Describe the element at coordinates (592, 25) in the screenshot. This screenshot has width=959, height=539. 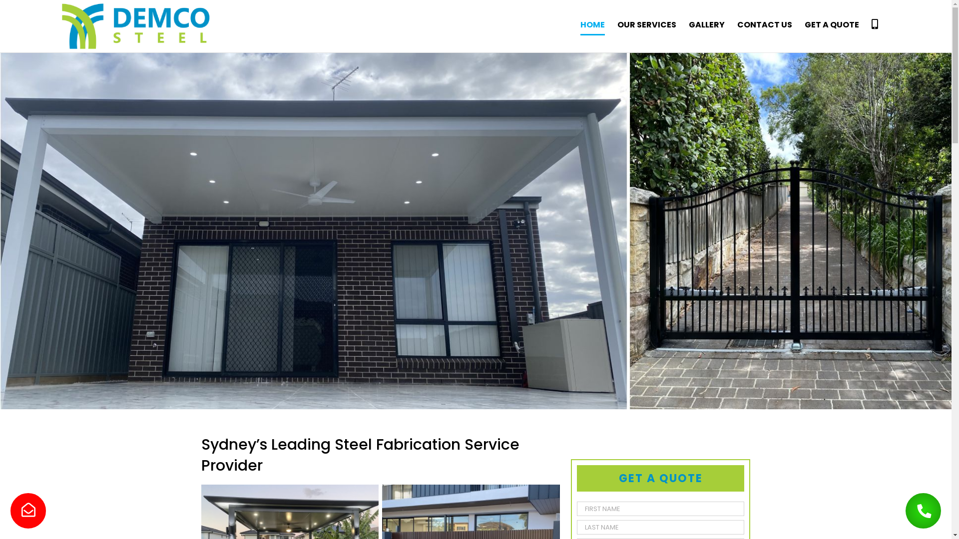
I see `HOME` at that location.